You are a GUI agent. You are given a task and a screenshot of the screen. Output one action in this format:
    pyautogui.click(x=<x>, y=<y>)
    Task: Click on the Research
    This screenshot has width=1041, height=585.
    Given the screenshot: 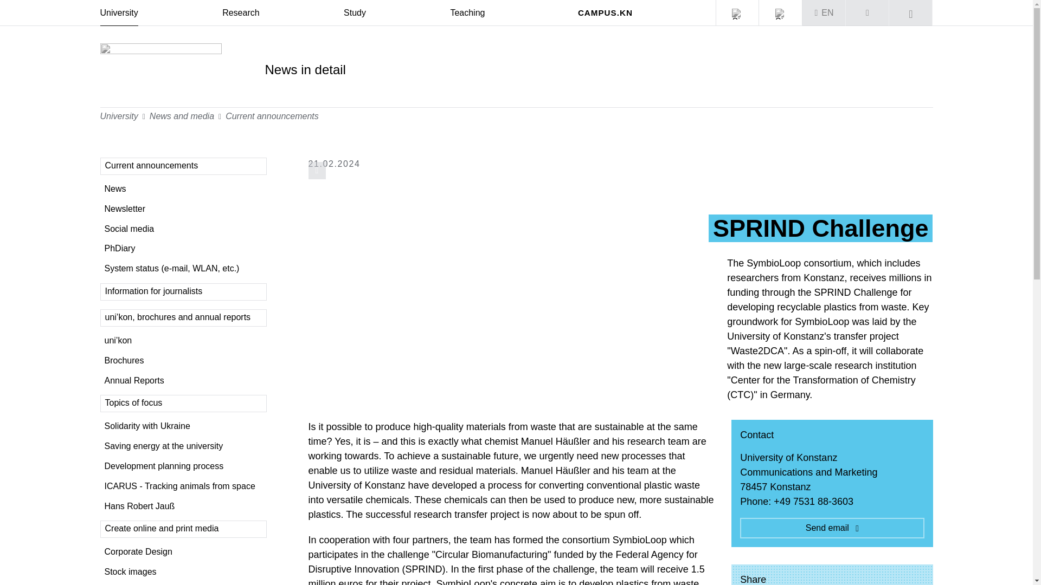 What is the action you would take?
    pyautogui.click(x=241, y=13)
    